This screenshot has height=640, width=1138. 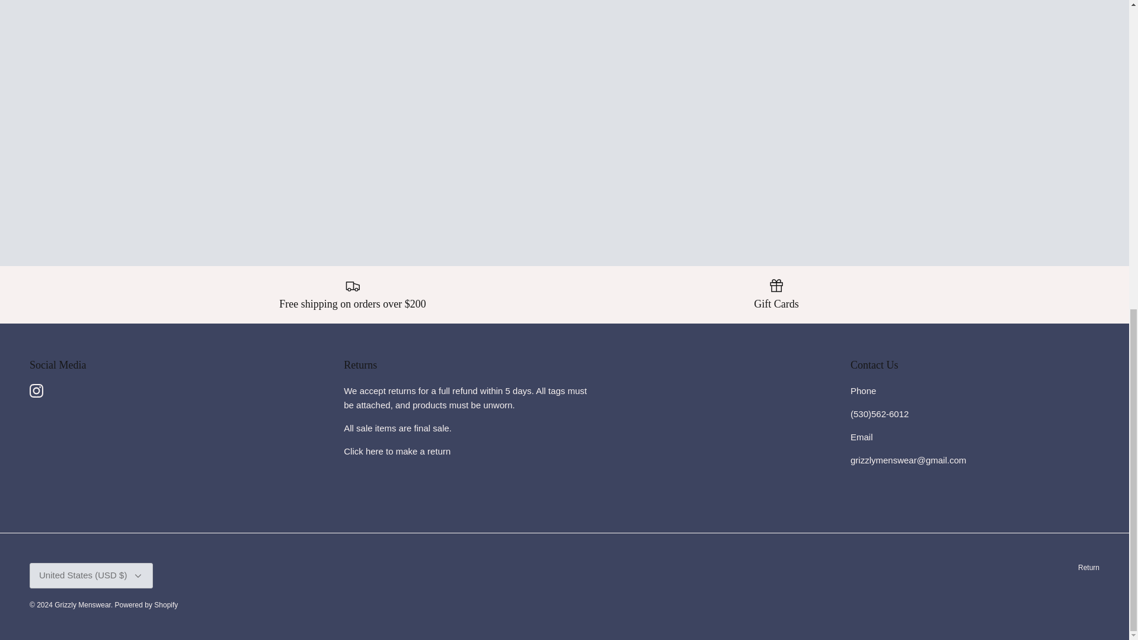 I want to click on Grizzly Menswear, so click(x=82, y=605).